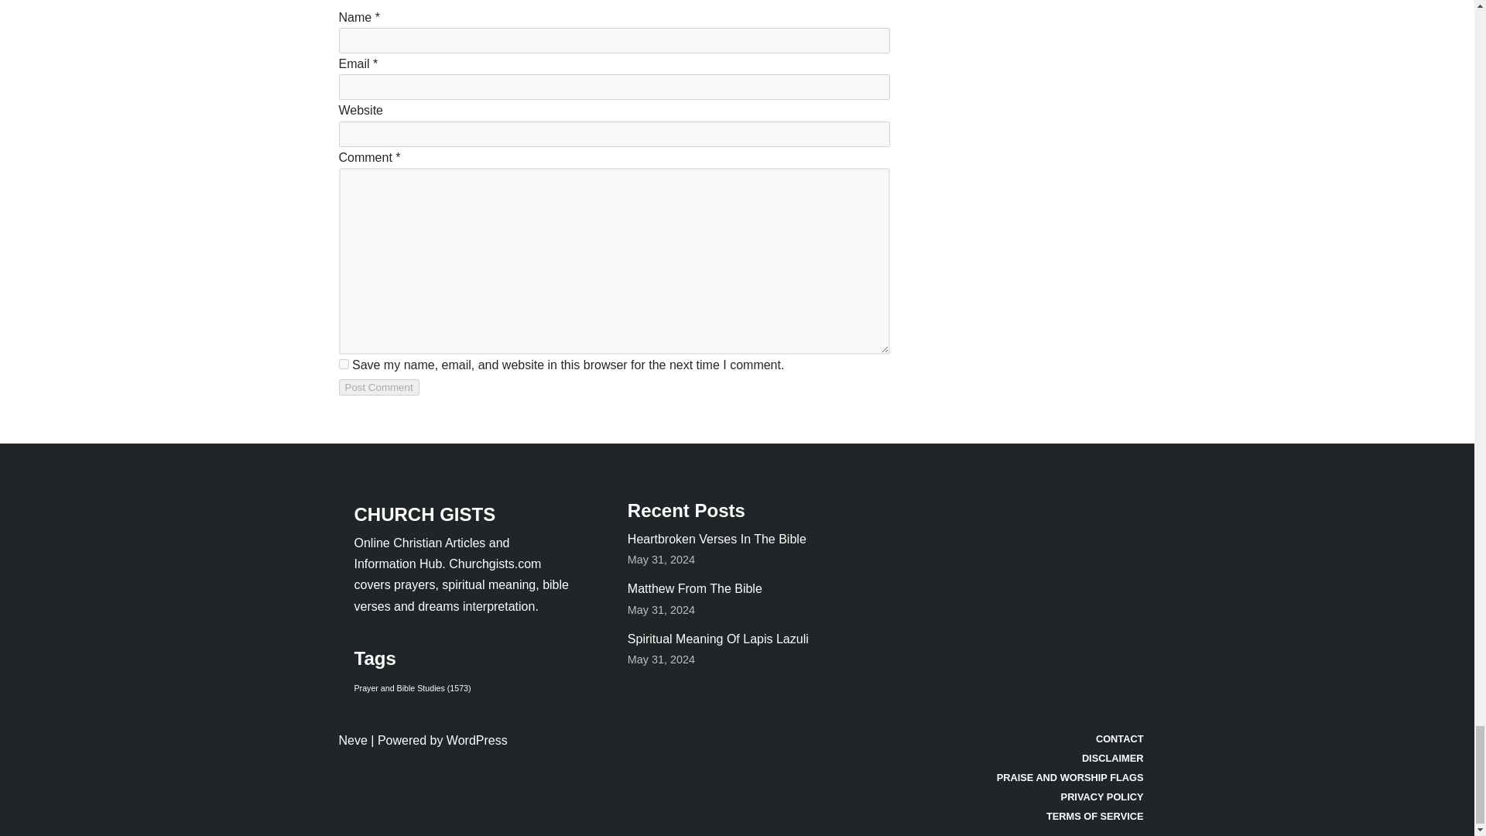 Image resolution: width=1486 pixels, height=836 pixels. Describe the element at coordinates (1070, 738) in the screenshot. I see `CONTACT` at that location.